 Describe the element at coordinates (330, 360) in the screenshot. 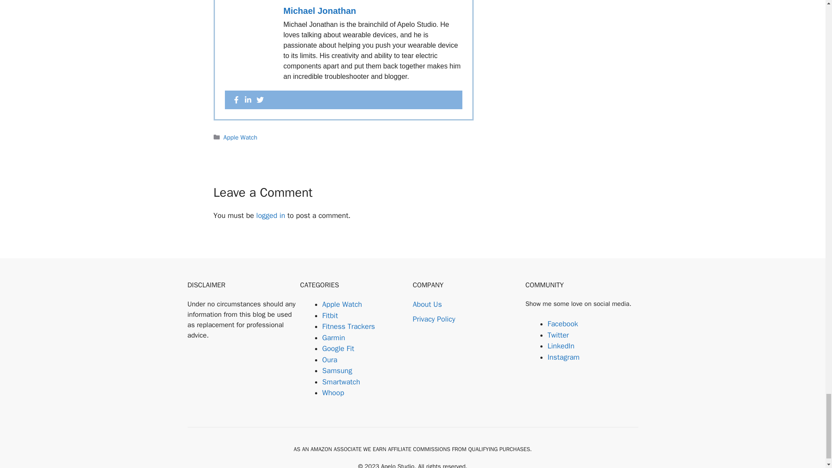

I see `Oura` at that location.